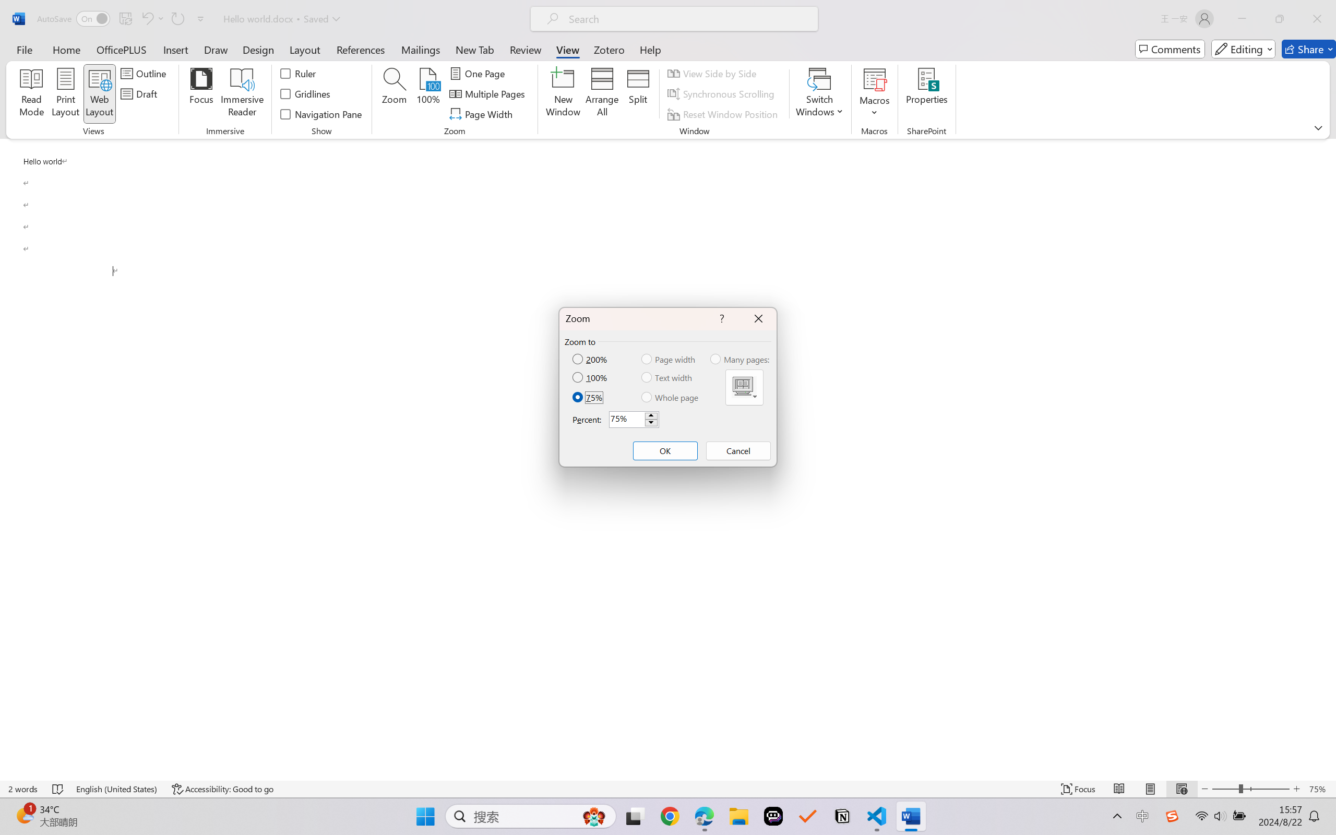 This screenshot has height=835, width=1336. I want to click on Web Layout, so click(1182, 789).